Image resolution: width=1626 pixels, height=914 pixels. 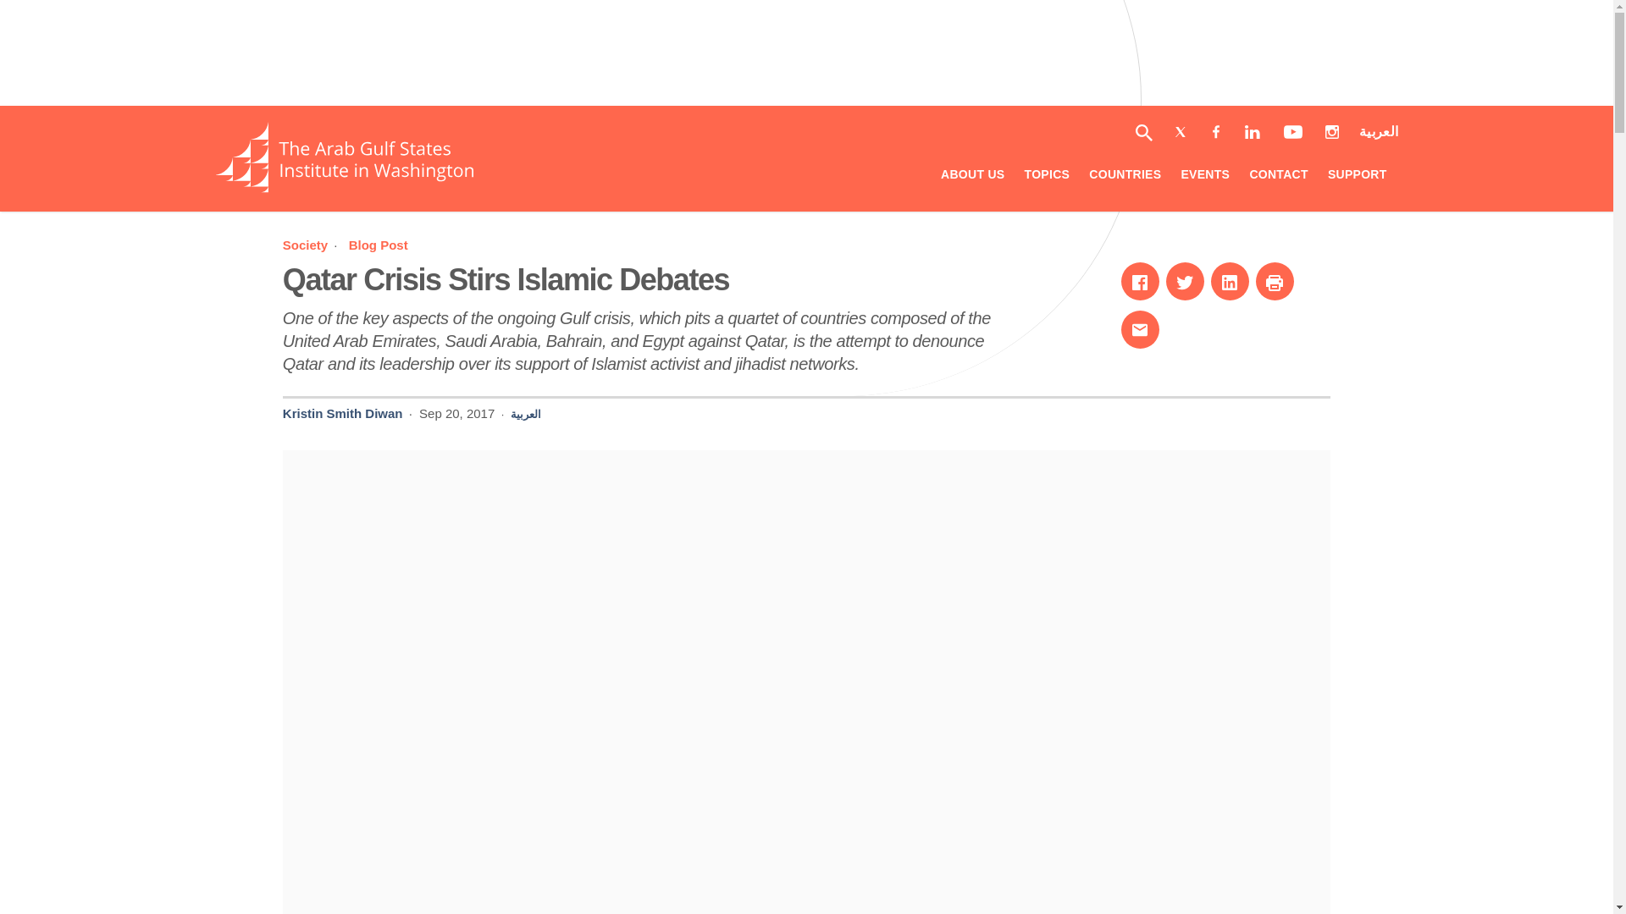 I want to click on Qatar Crisis Stirs Islamic Debates, so click(x=506, y=279).